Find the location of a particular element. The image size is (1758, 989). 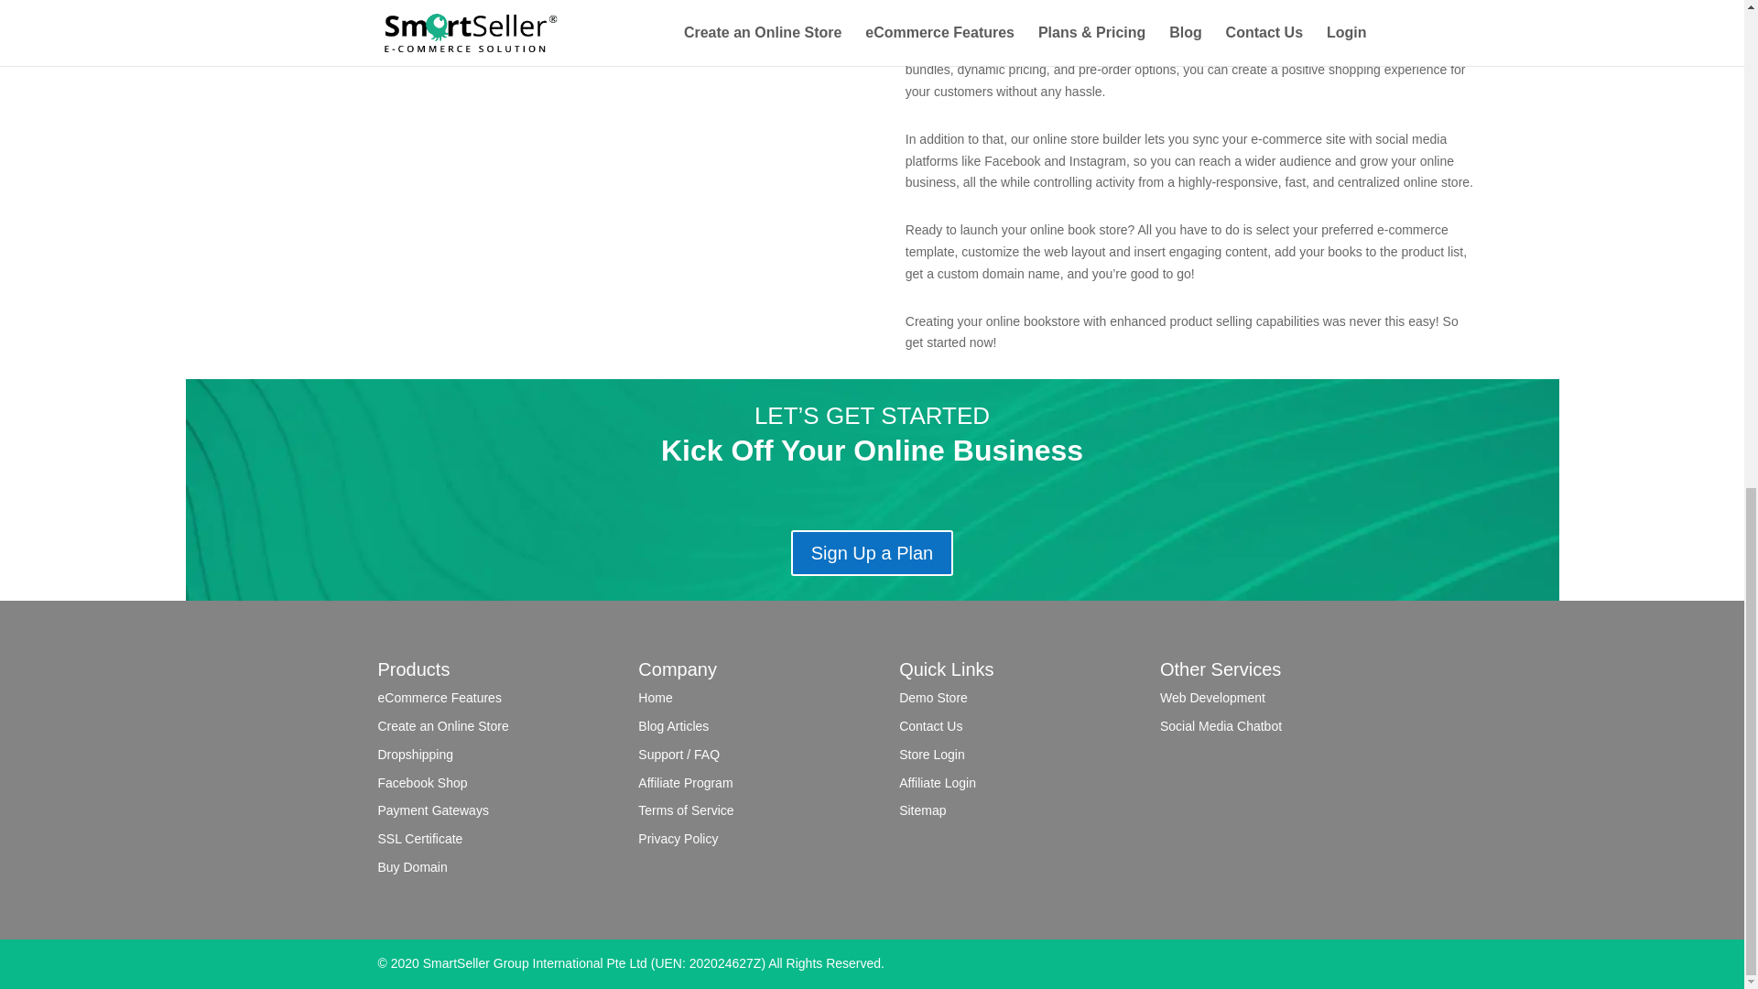

Web Development is located at coordinates (1212, 698).